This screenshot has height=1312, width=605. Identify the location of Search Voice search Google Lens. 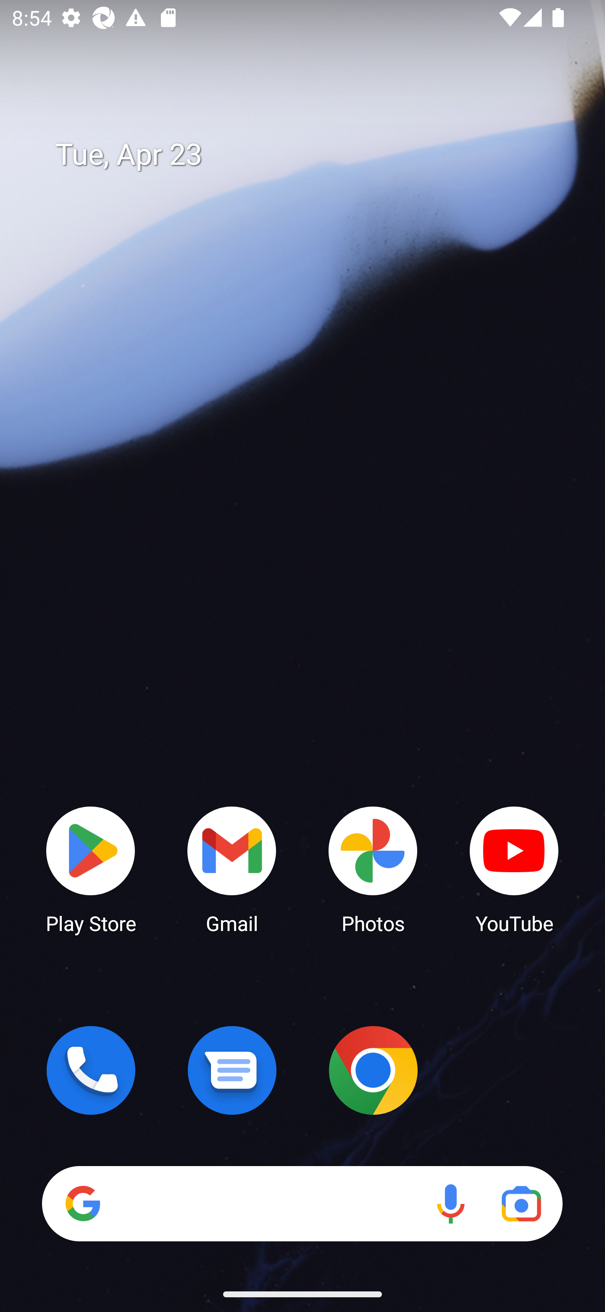
(302, 1204).